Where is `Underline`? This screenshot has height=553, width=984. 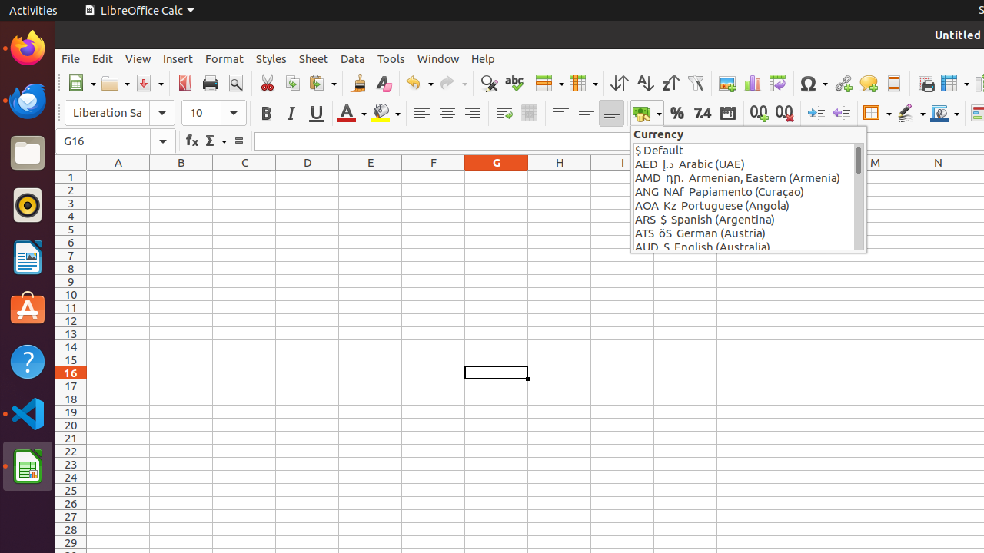 Underline is located at coordinates (317, 114).